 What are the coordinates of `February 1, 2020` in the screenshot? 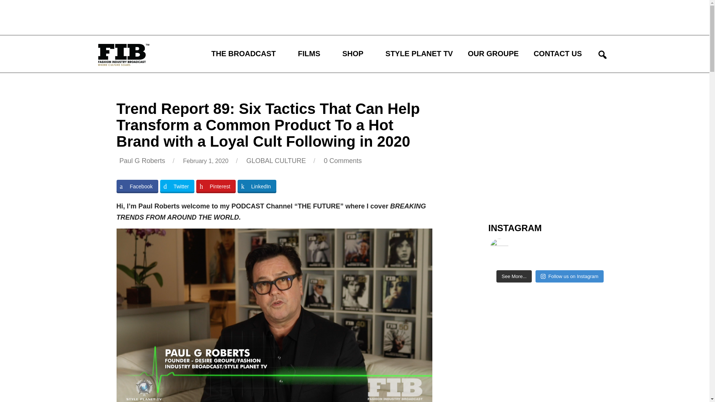 It's located at (206, 161).